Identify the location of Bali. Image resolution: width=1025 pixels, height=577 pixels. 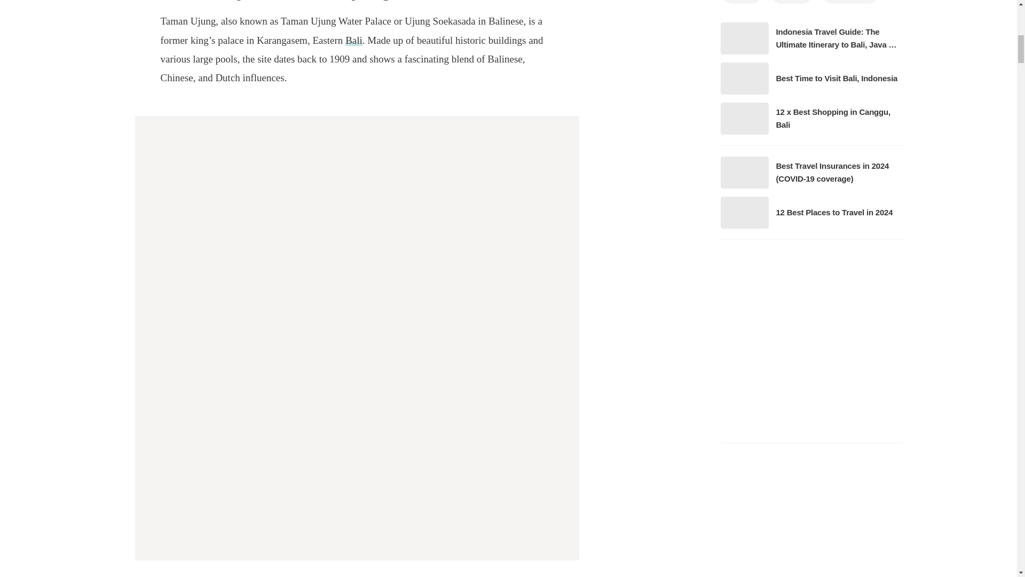
(354, 40).